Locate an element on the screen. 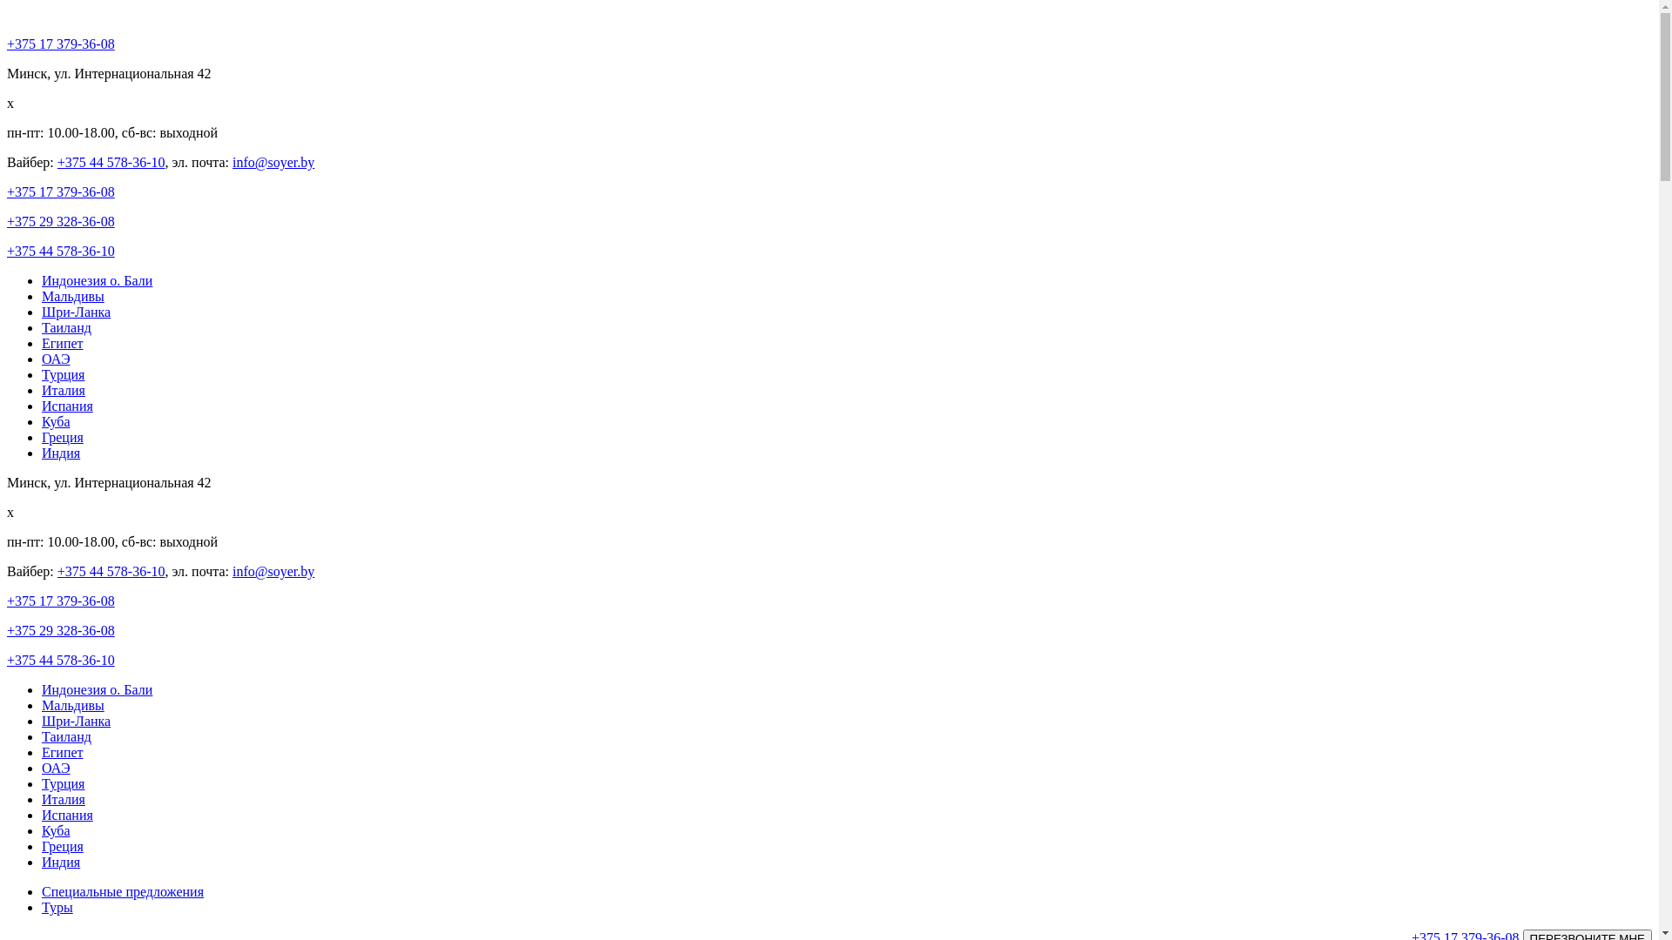 This screenshot has height=940, width=1672. +375 29 328-36-08 is located at coordinates (61, 630).